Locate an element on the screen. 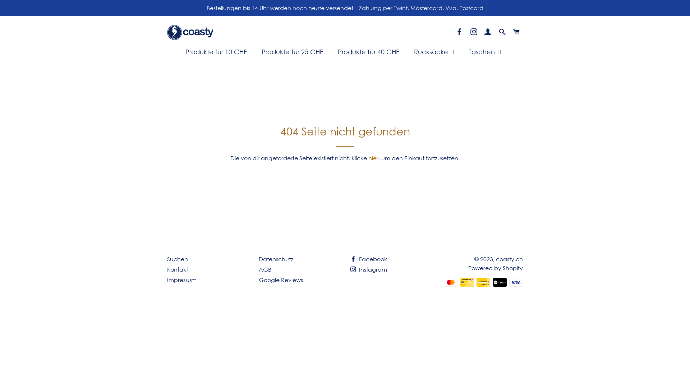 This screenshot has width=690, height=388. Instagram is located at coordinates (369, 269).